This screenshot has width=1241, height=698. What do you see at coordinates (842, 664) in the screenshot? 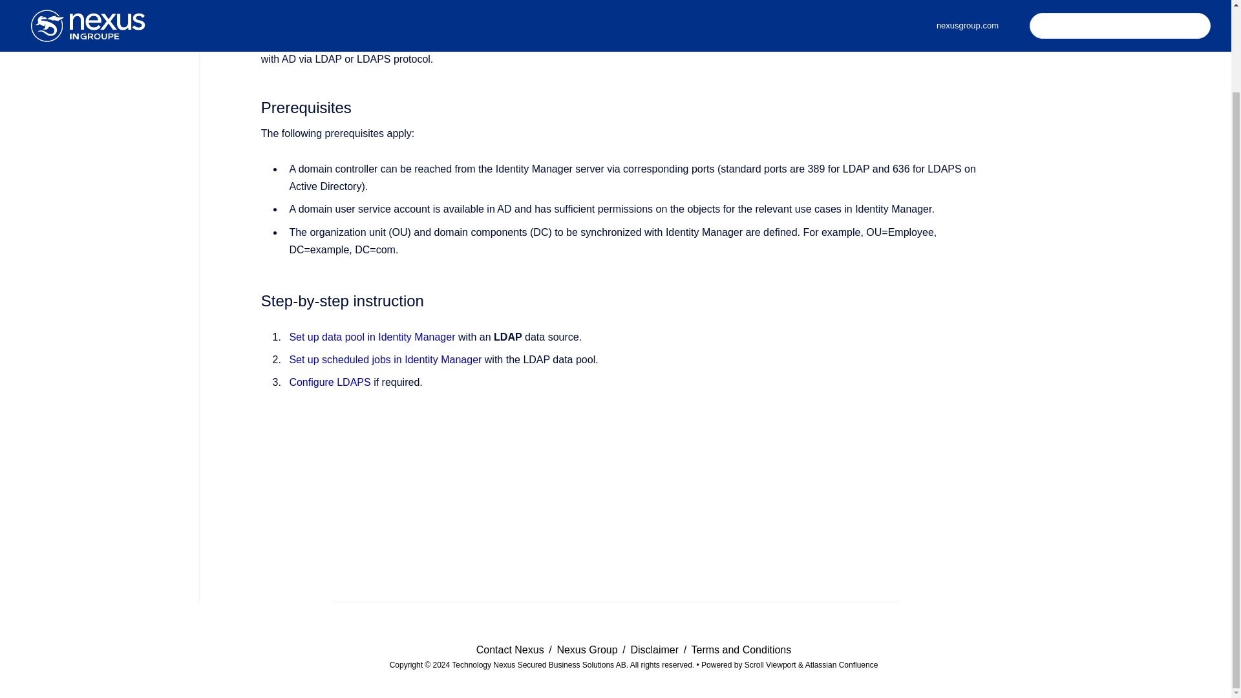
I see `Atlassian Confluence` at bounding box center [842, 664].